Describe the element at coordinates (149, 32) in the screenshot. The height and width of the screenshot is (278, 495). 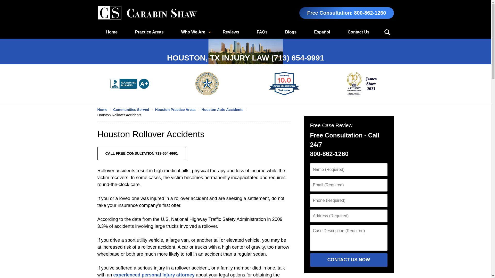
I see `Practice Areas` at that location.